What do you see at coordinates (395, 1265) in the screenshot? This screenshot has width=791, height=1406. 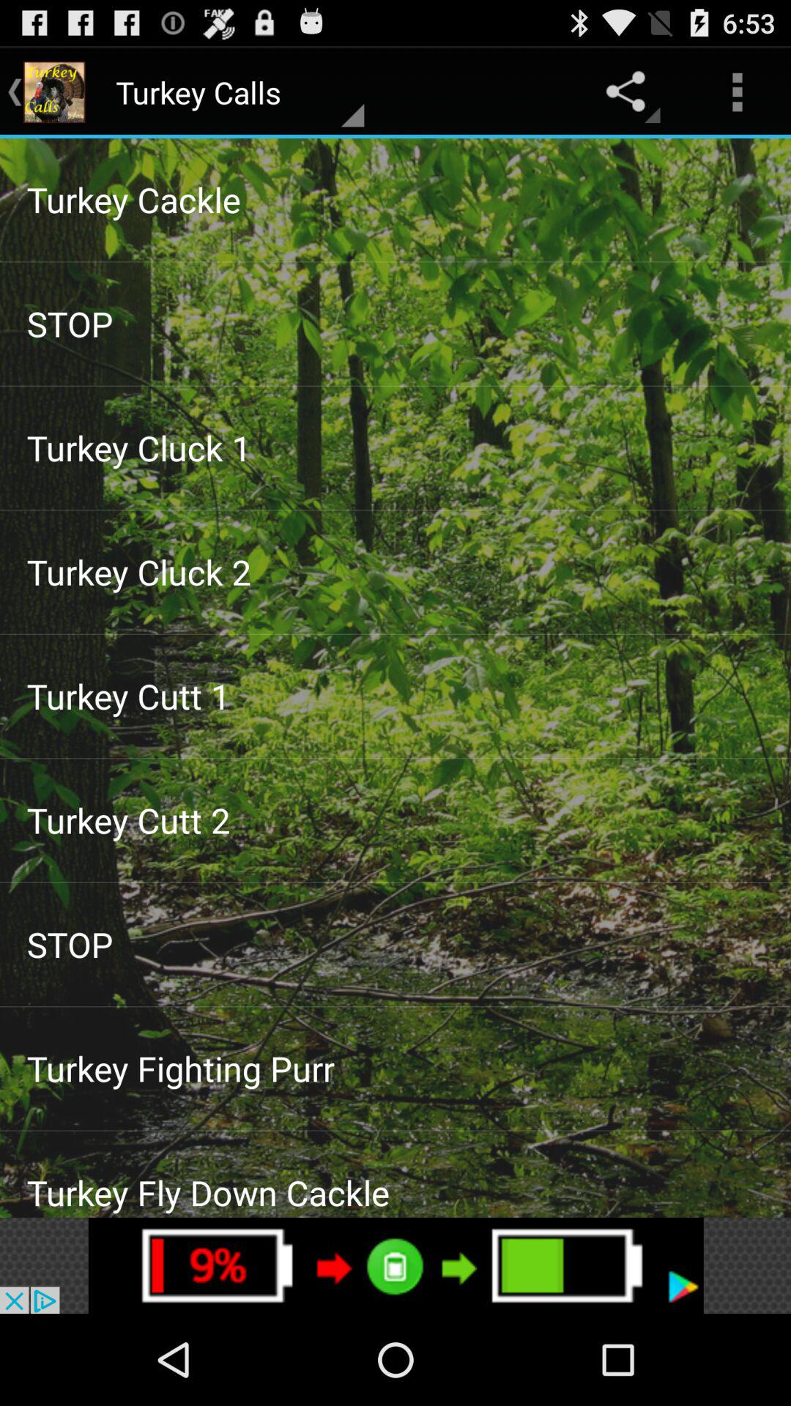 I see `share the article` at bounding box center [395, 1265].